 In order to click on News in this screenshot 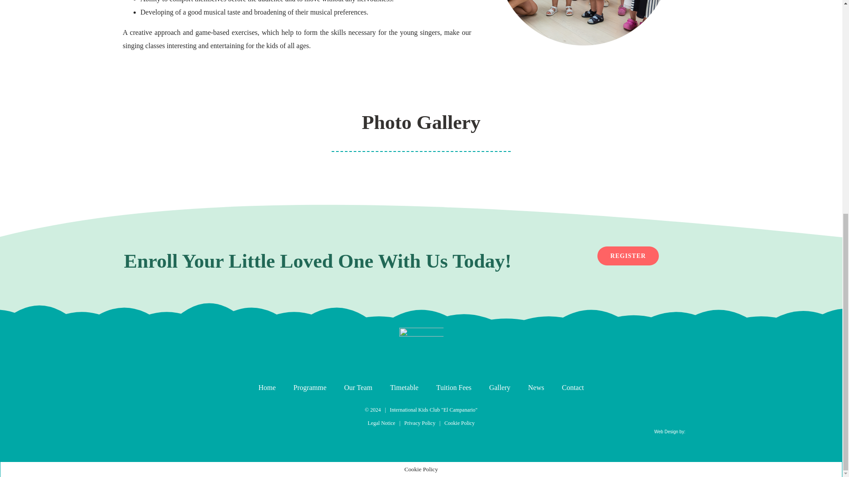, I will do `click(545, 388)`.